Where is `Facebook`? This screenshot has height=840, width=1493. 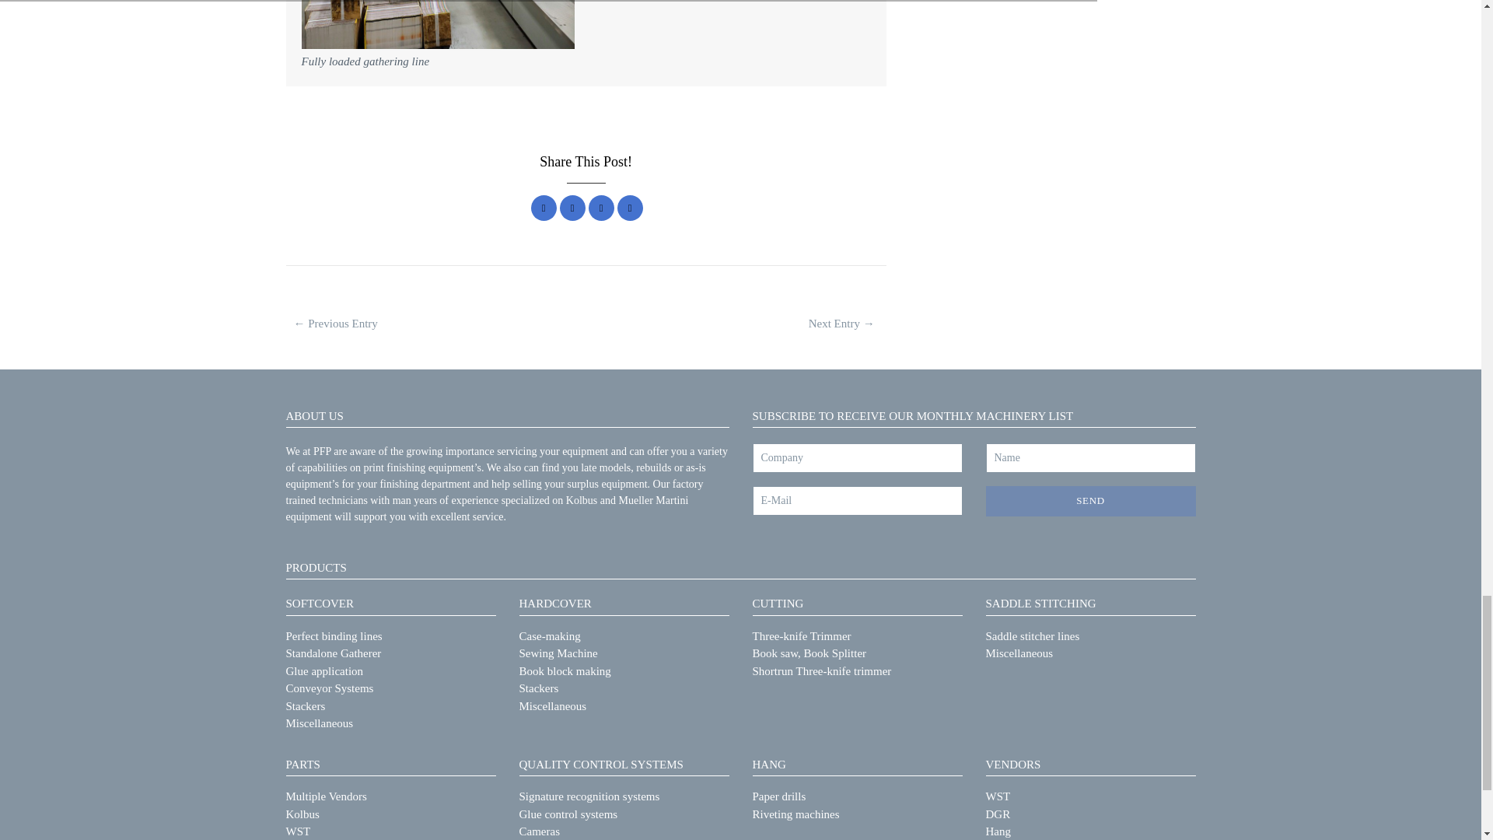 Facebook is located at coordinates (544, 208).